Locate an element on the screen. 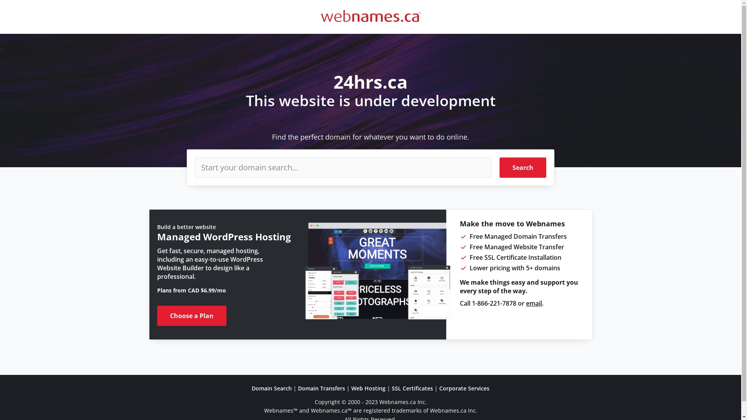 The width and height of the screenshot is (747, 420). Domain Transfers is located at coordinates (321, 388).